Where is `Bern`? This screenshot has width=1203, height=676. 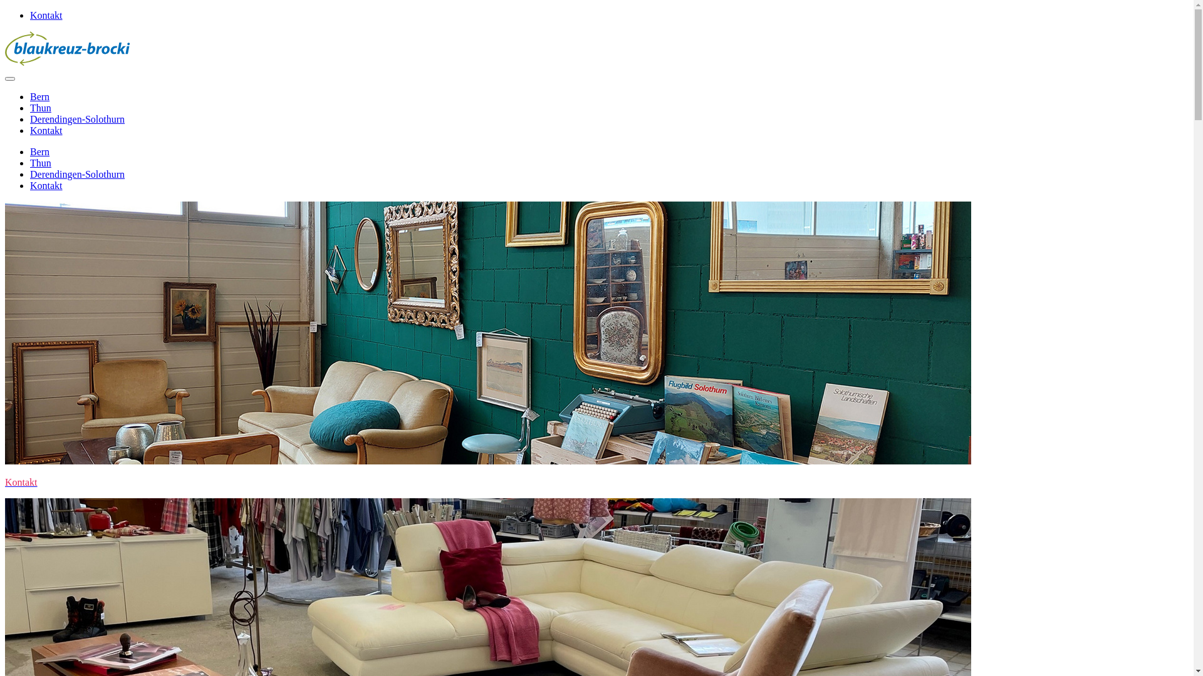
Bern is located at coordinates (40, 151).